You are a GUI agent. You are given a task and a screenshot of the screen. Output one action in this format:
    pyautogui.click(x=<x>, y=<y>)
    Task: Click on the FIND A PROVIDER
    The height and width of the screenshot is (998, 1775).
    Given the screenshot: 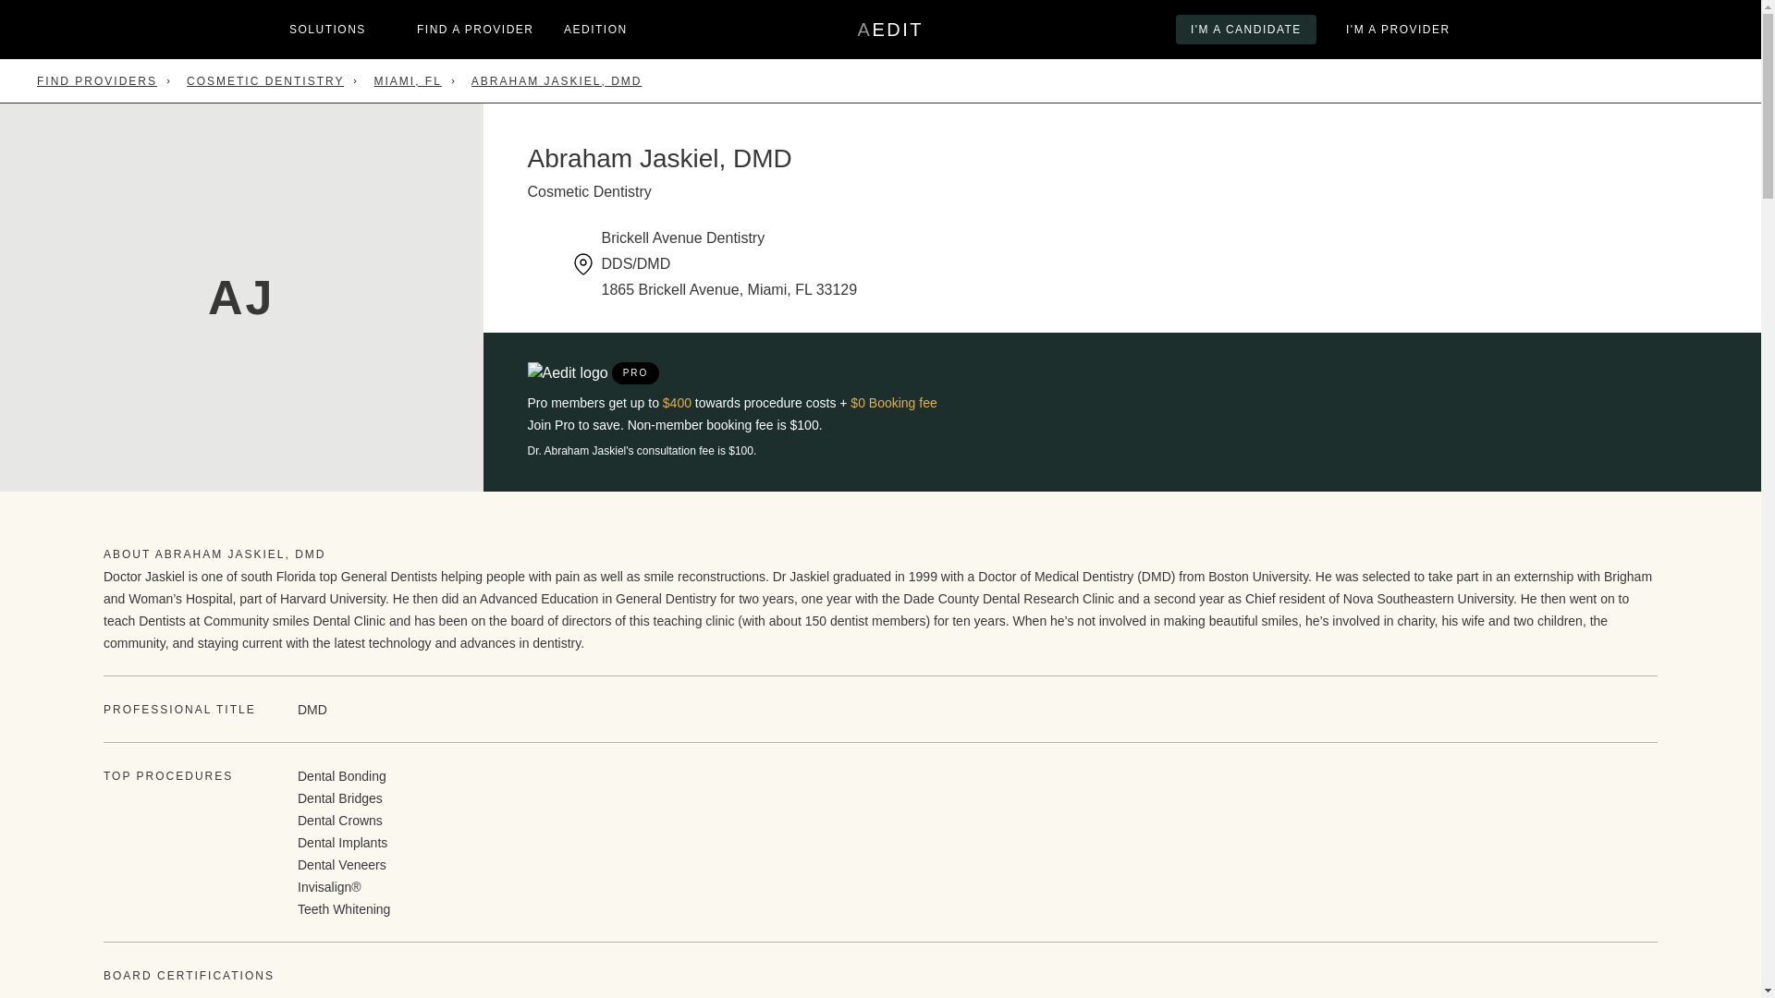 What is the action you would take?
    pyautogui.click(x=475, y=30)
    